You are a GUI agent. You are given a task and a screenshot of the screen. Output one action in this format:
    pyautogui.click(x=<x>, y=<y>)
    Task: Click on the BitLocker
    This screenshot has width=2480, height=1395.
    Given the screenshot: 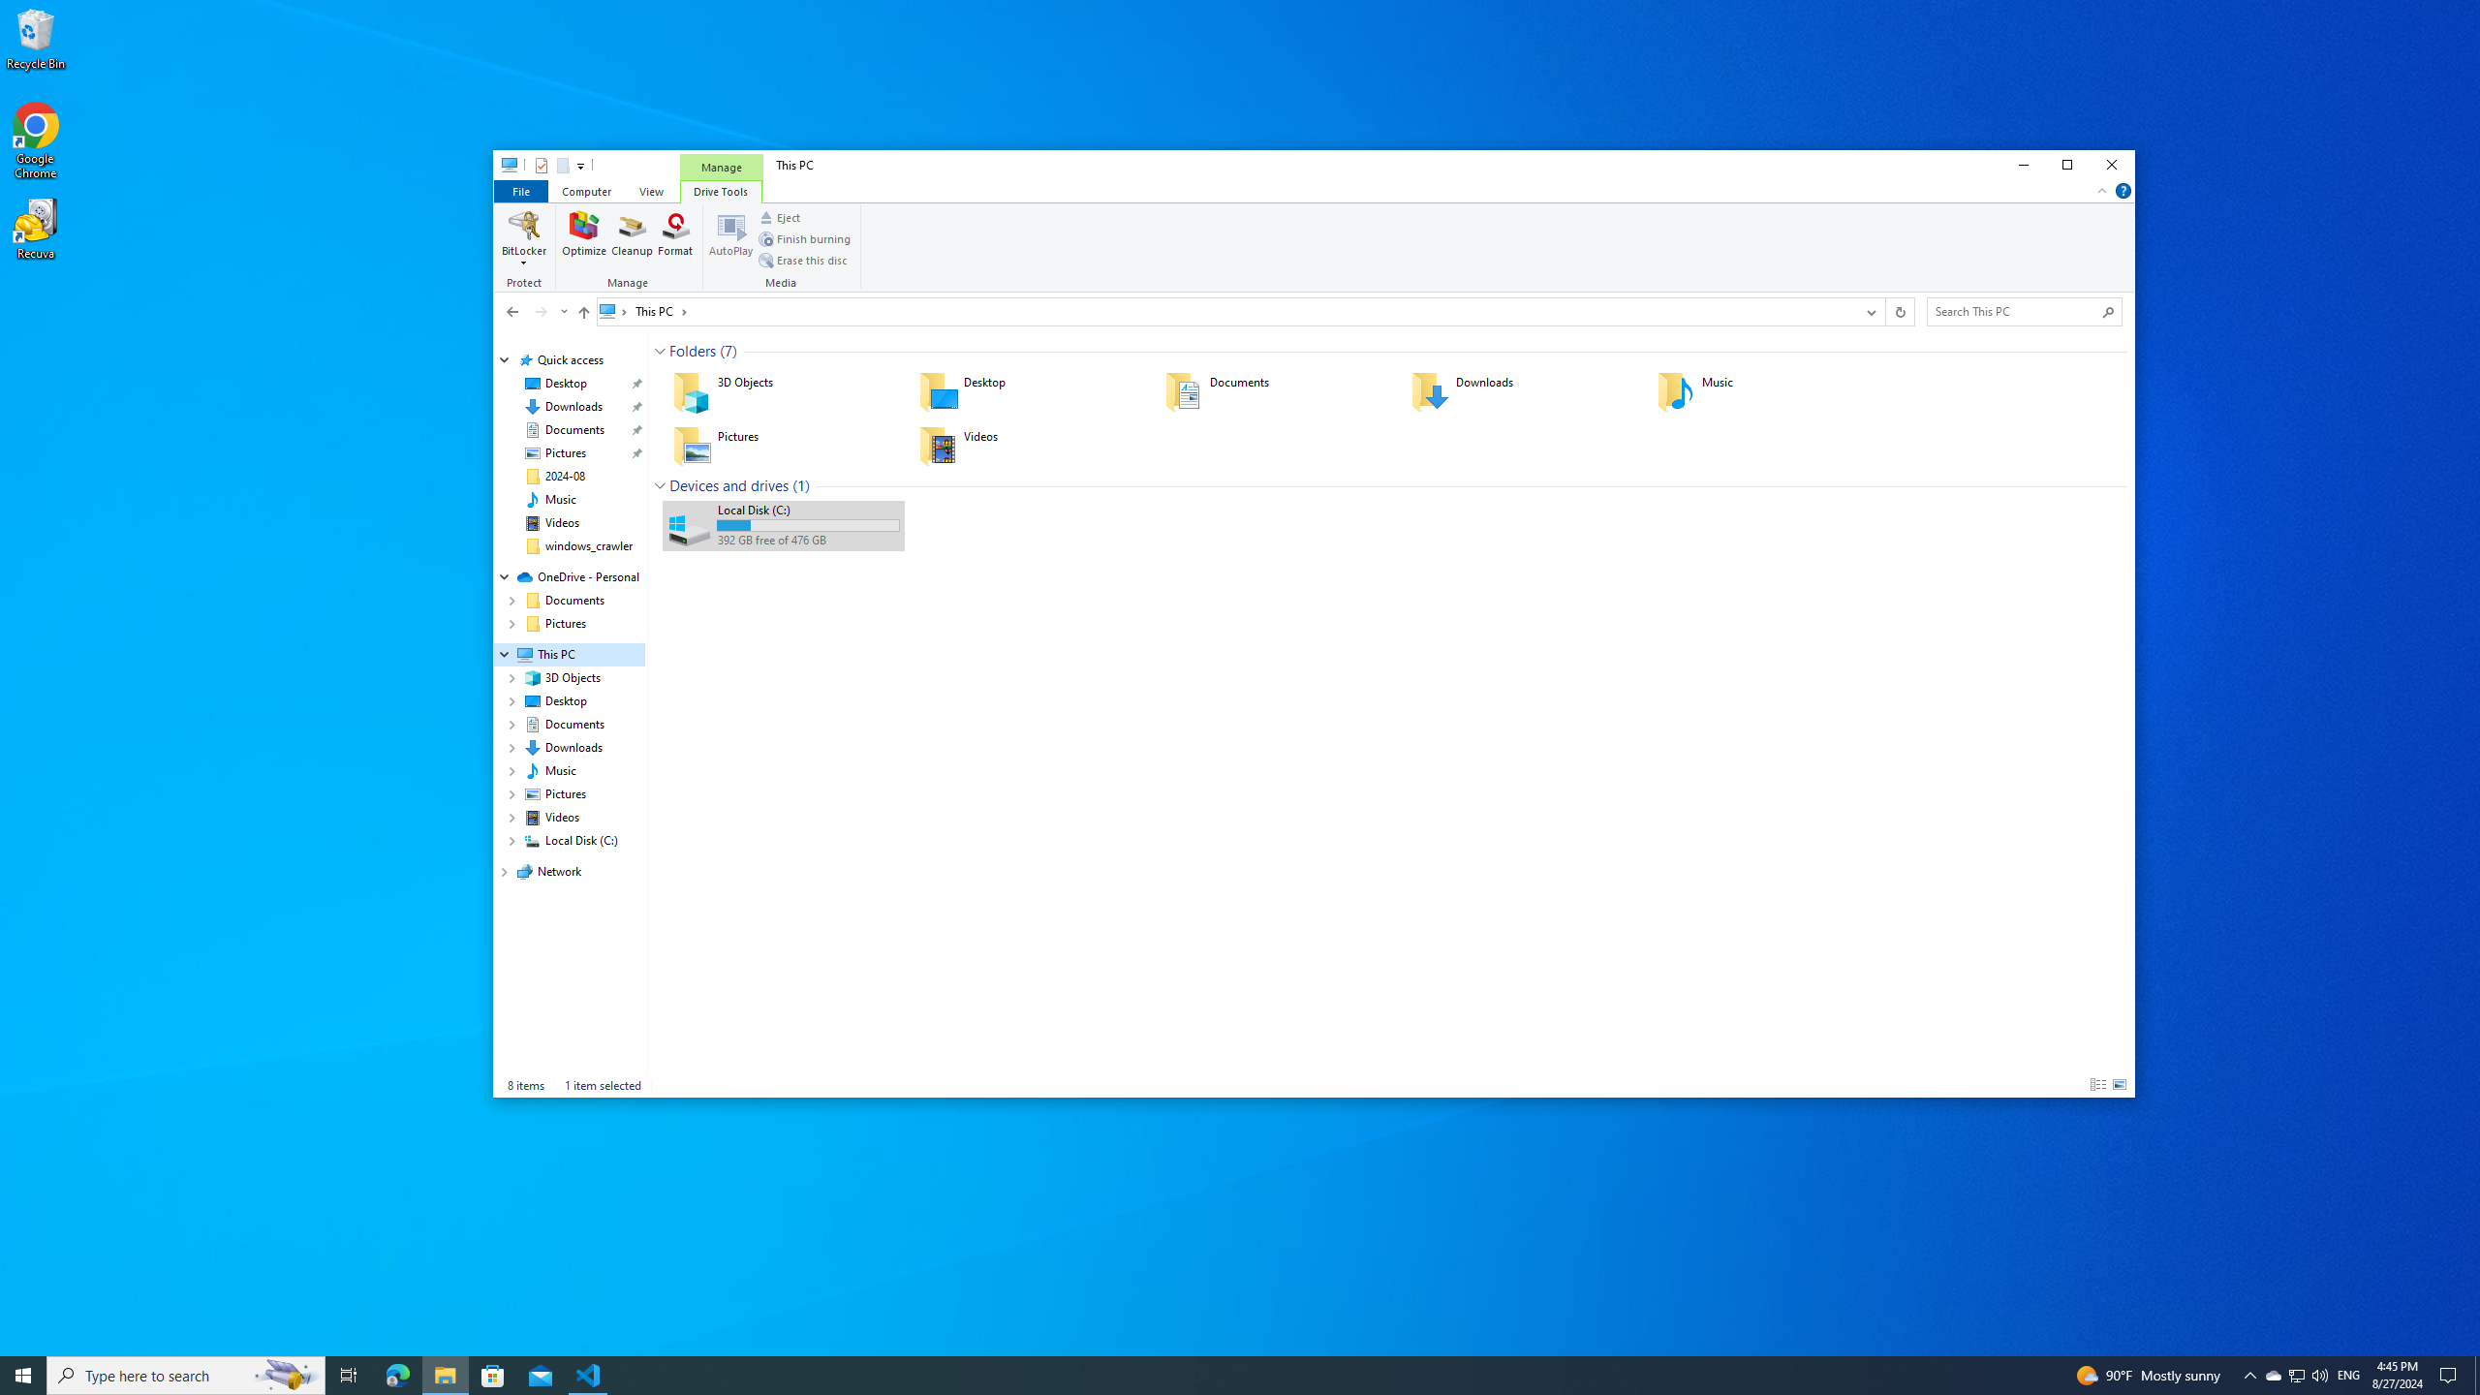 What is the action you would take?
    pyautogui.click(x=524, y=238)
    